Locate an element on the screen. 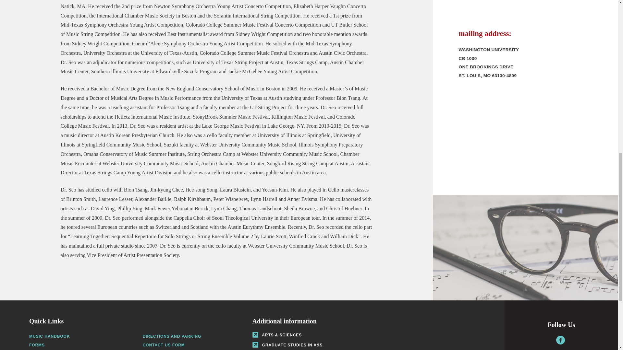 The width and height of the screenshot is (623, 350). MUSIC HANDBOOK is located at coordinates (49, 336).